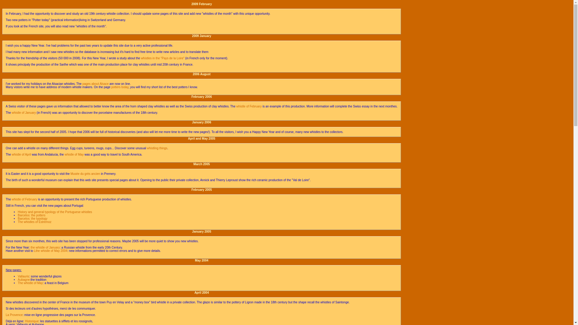 The width and height of the screenshot is (578, 325). I want to click on whistle of February, so click(24, 199).